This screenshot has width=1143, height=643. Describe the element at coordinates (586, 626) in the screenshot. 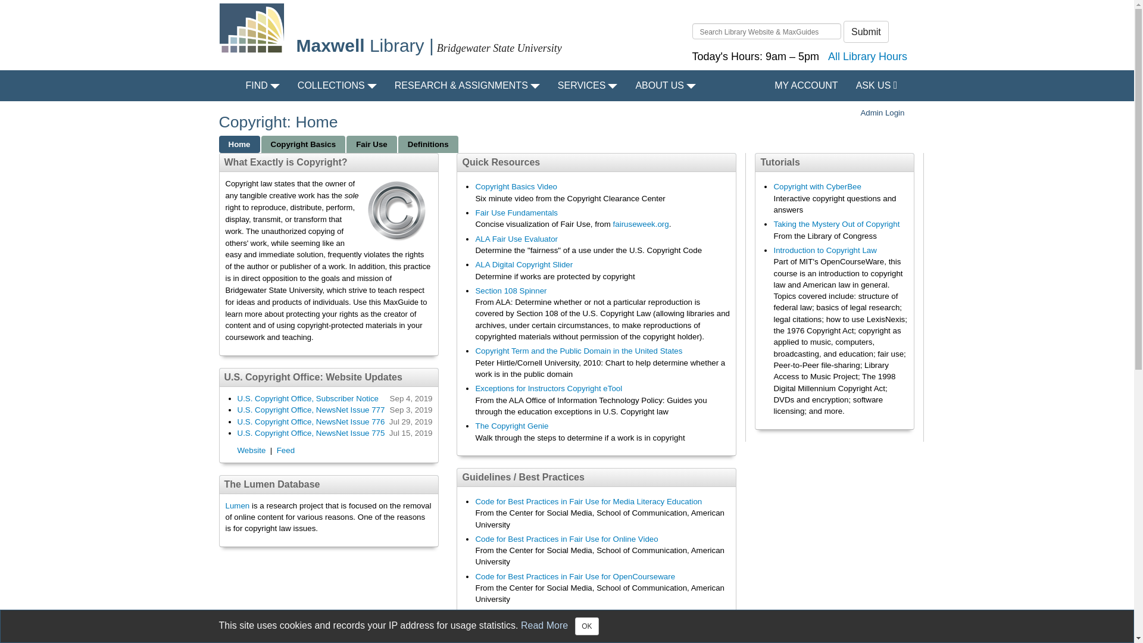

I see `OK` at that location.